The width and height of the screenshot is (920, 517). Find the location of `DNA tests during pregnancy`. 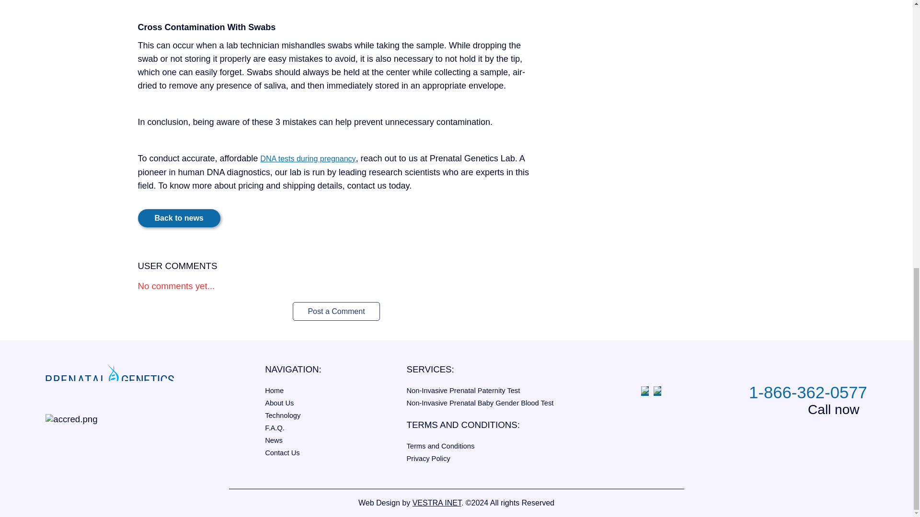

DNA tests during pregnancy is located at coordinates (308, 158).